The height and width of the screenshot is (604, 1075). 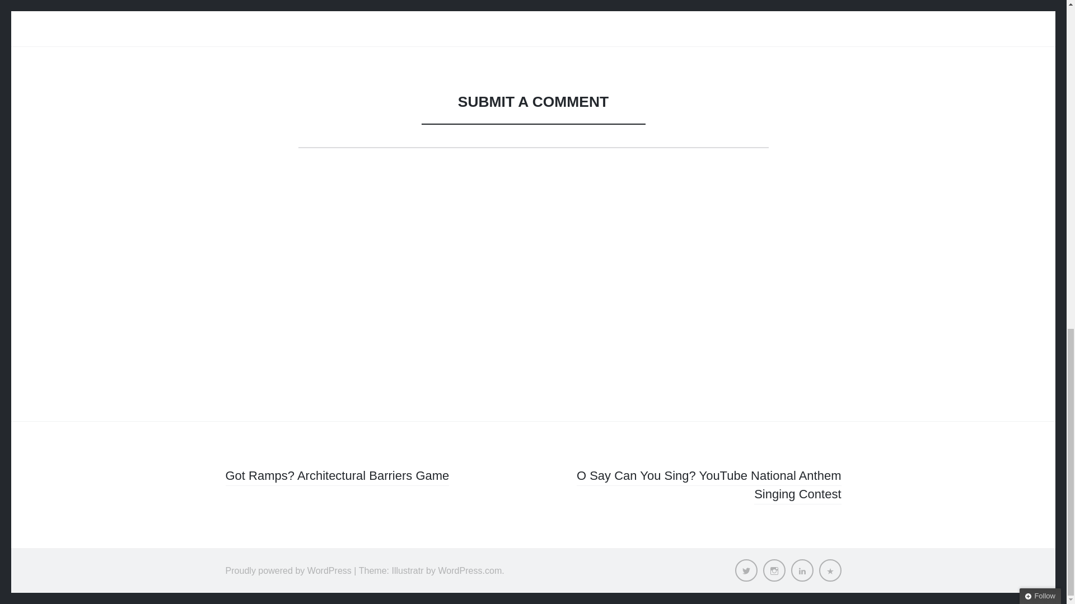 What do you see at coordinates (988, 3) in the screenshot?
I see `Sign me up!` at bounding box center [988, 3].